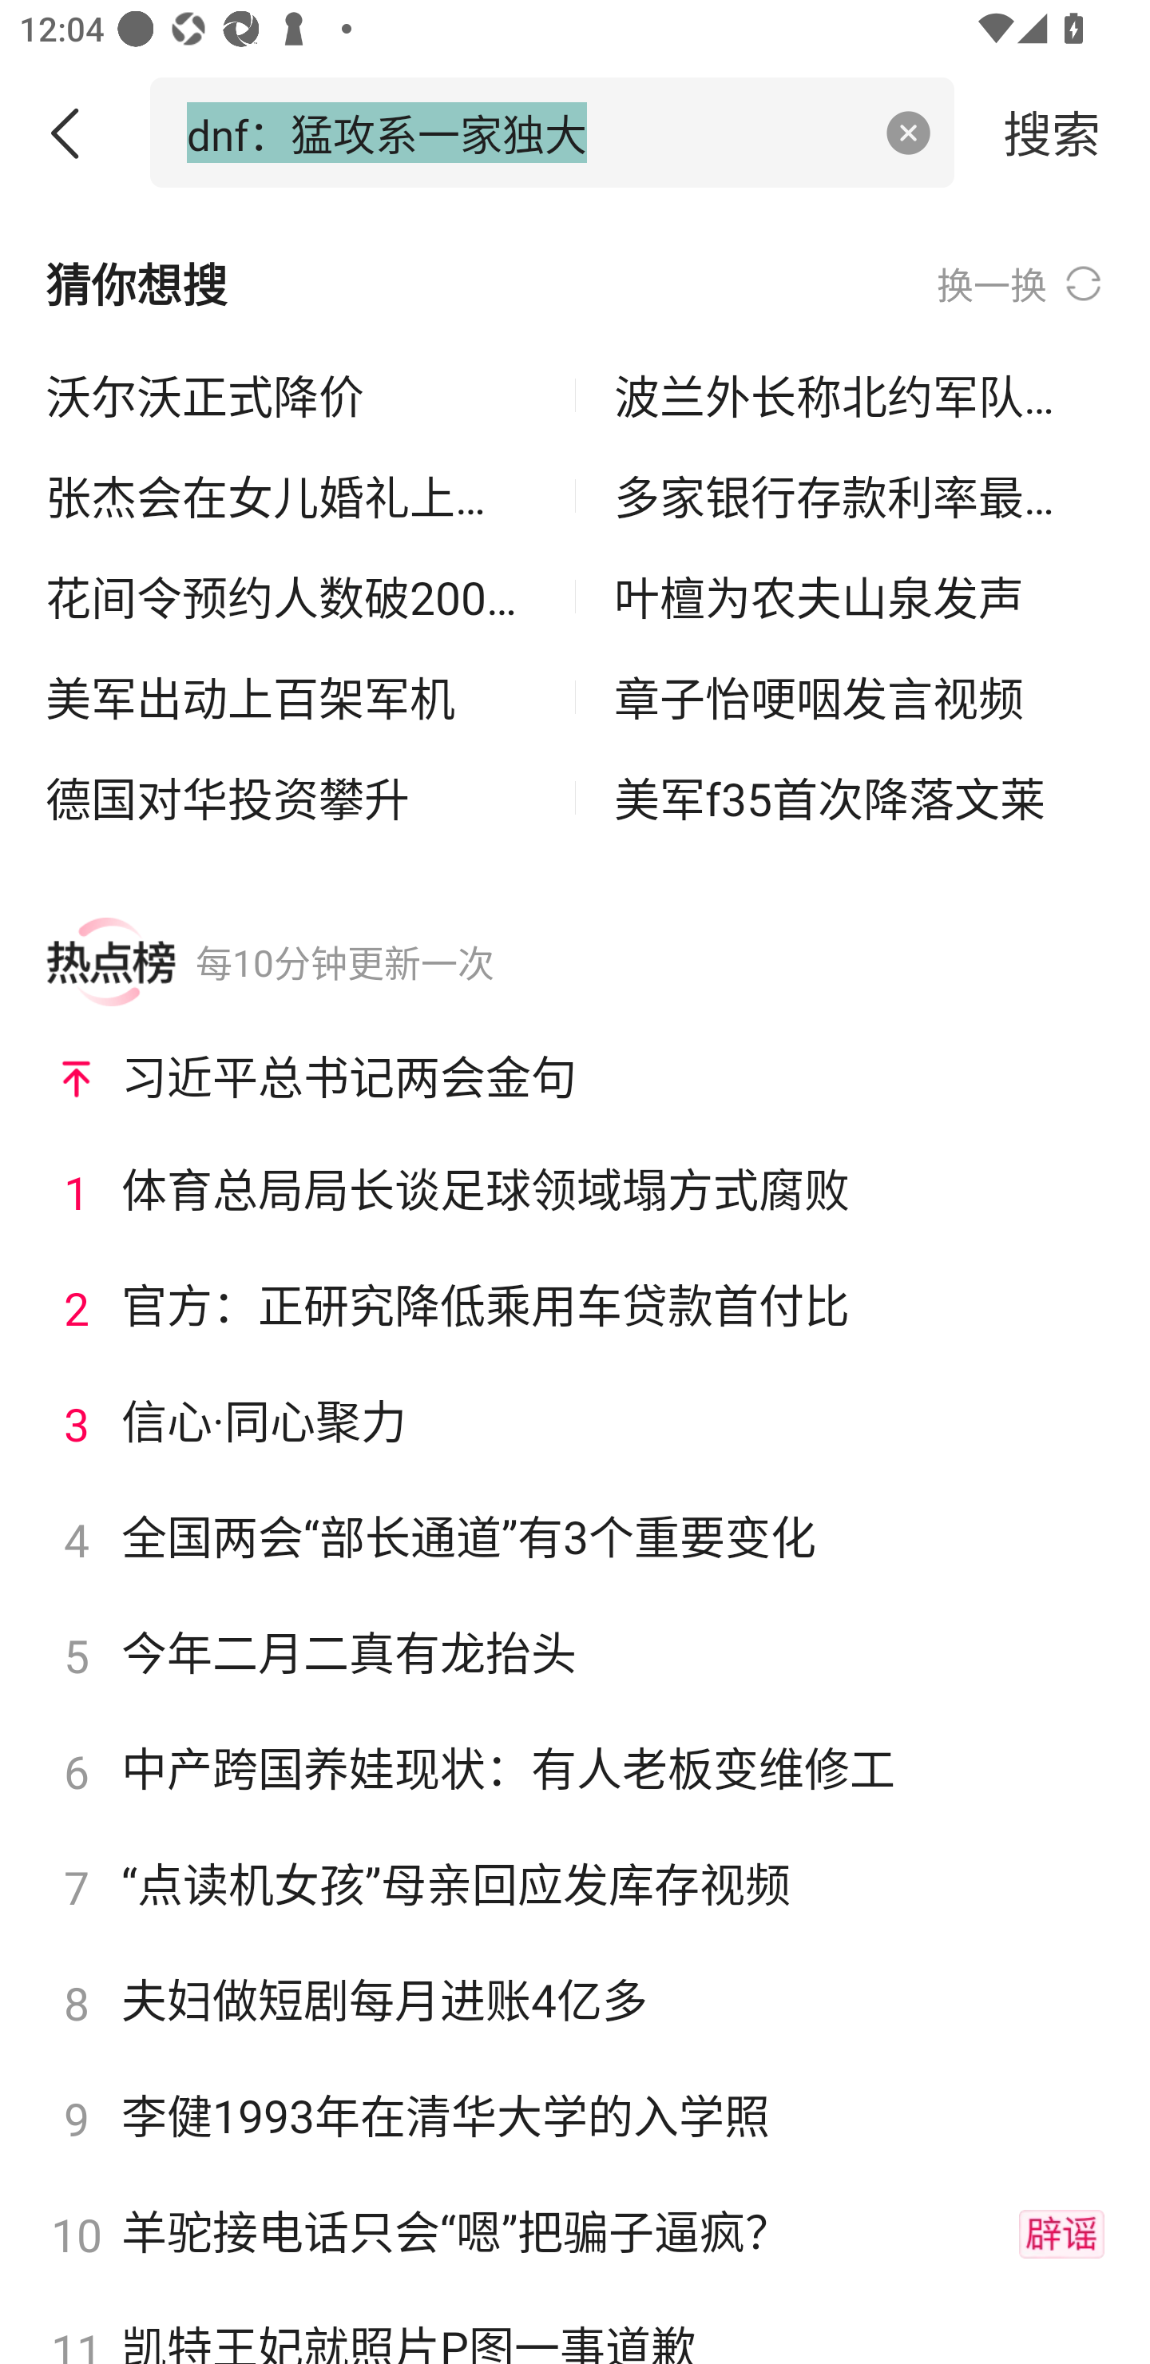  I want to click on 德国对华投资攀升, so click(291, 797).